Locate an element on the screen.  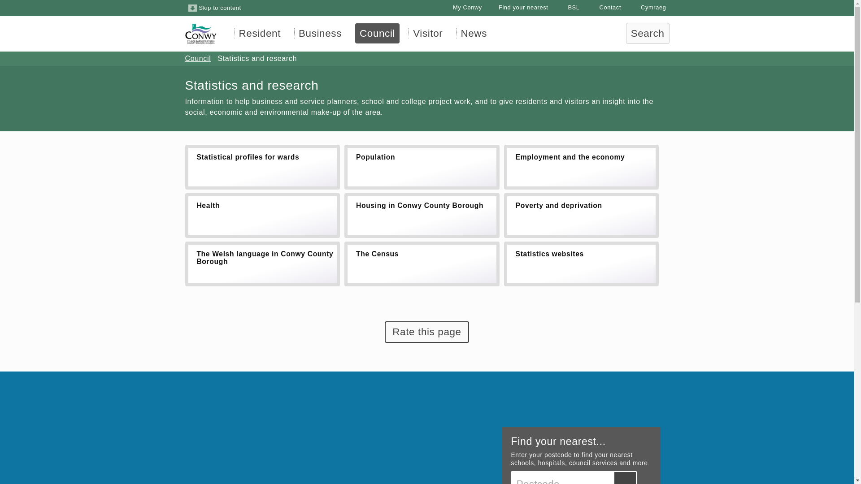
Go to News from here is located at coordinates (474, 33).